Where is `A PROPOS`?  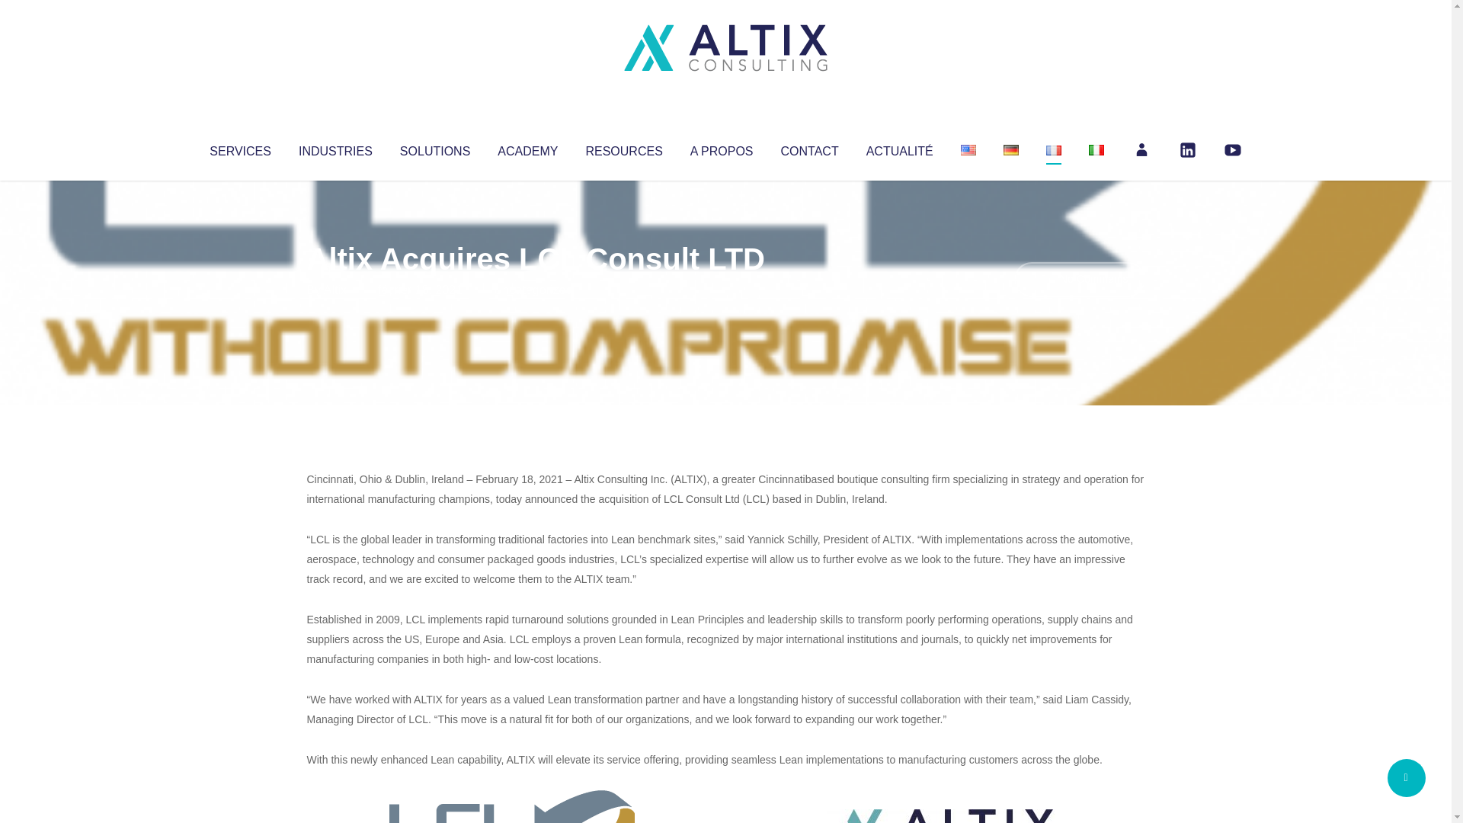 A PROPOS is located at coordinates (722, 148).